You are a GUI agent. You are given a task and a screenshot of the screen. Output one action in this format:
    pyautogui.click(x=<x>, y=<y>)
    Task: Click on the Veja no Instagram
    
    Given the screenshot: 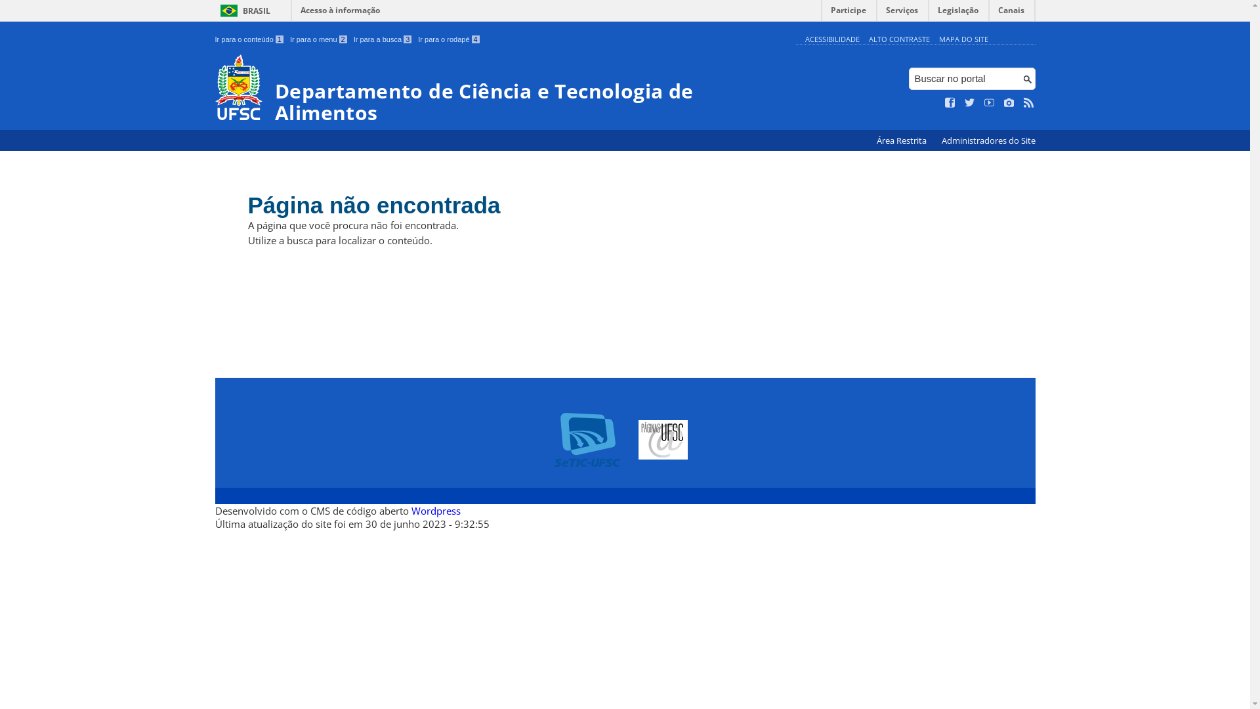 What is the action you would take?
    pyautogui.click(x=1009, y=103)
    